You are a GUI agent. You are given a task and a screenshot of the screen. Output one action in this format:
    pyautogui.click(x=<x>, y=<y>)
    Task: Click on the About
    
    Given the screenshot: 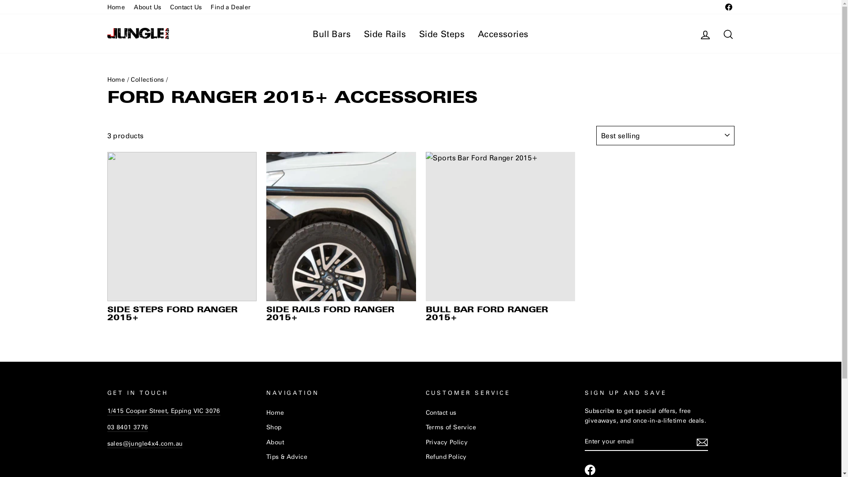 What is the action you would take?
    pyautogui.click(x=275, y=442)
    